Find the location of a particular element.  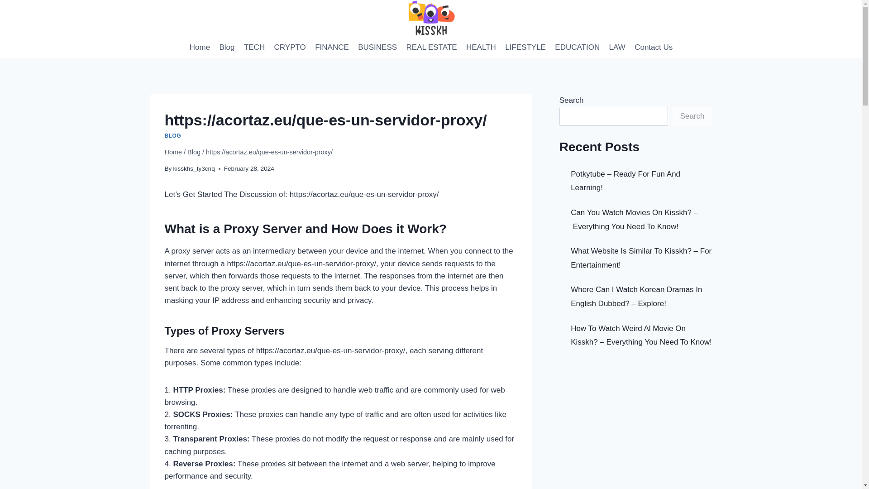

HEALTH is located at coordinates (481, 47).